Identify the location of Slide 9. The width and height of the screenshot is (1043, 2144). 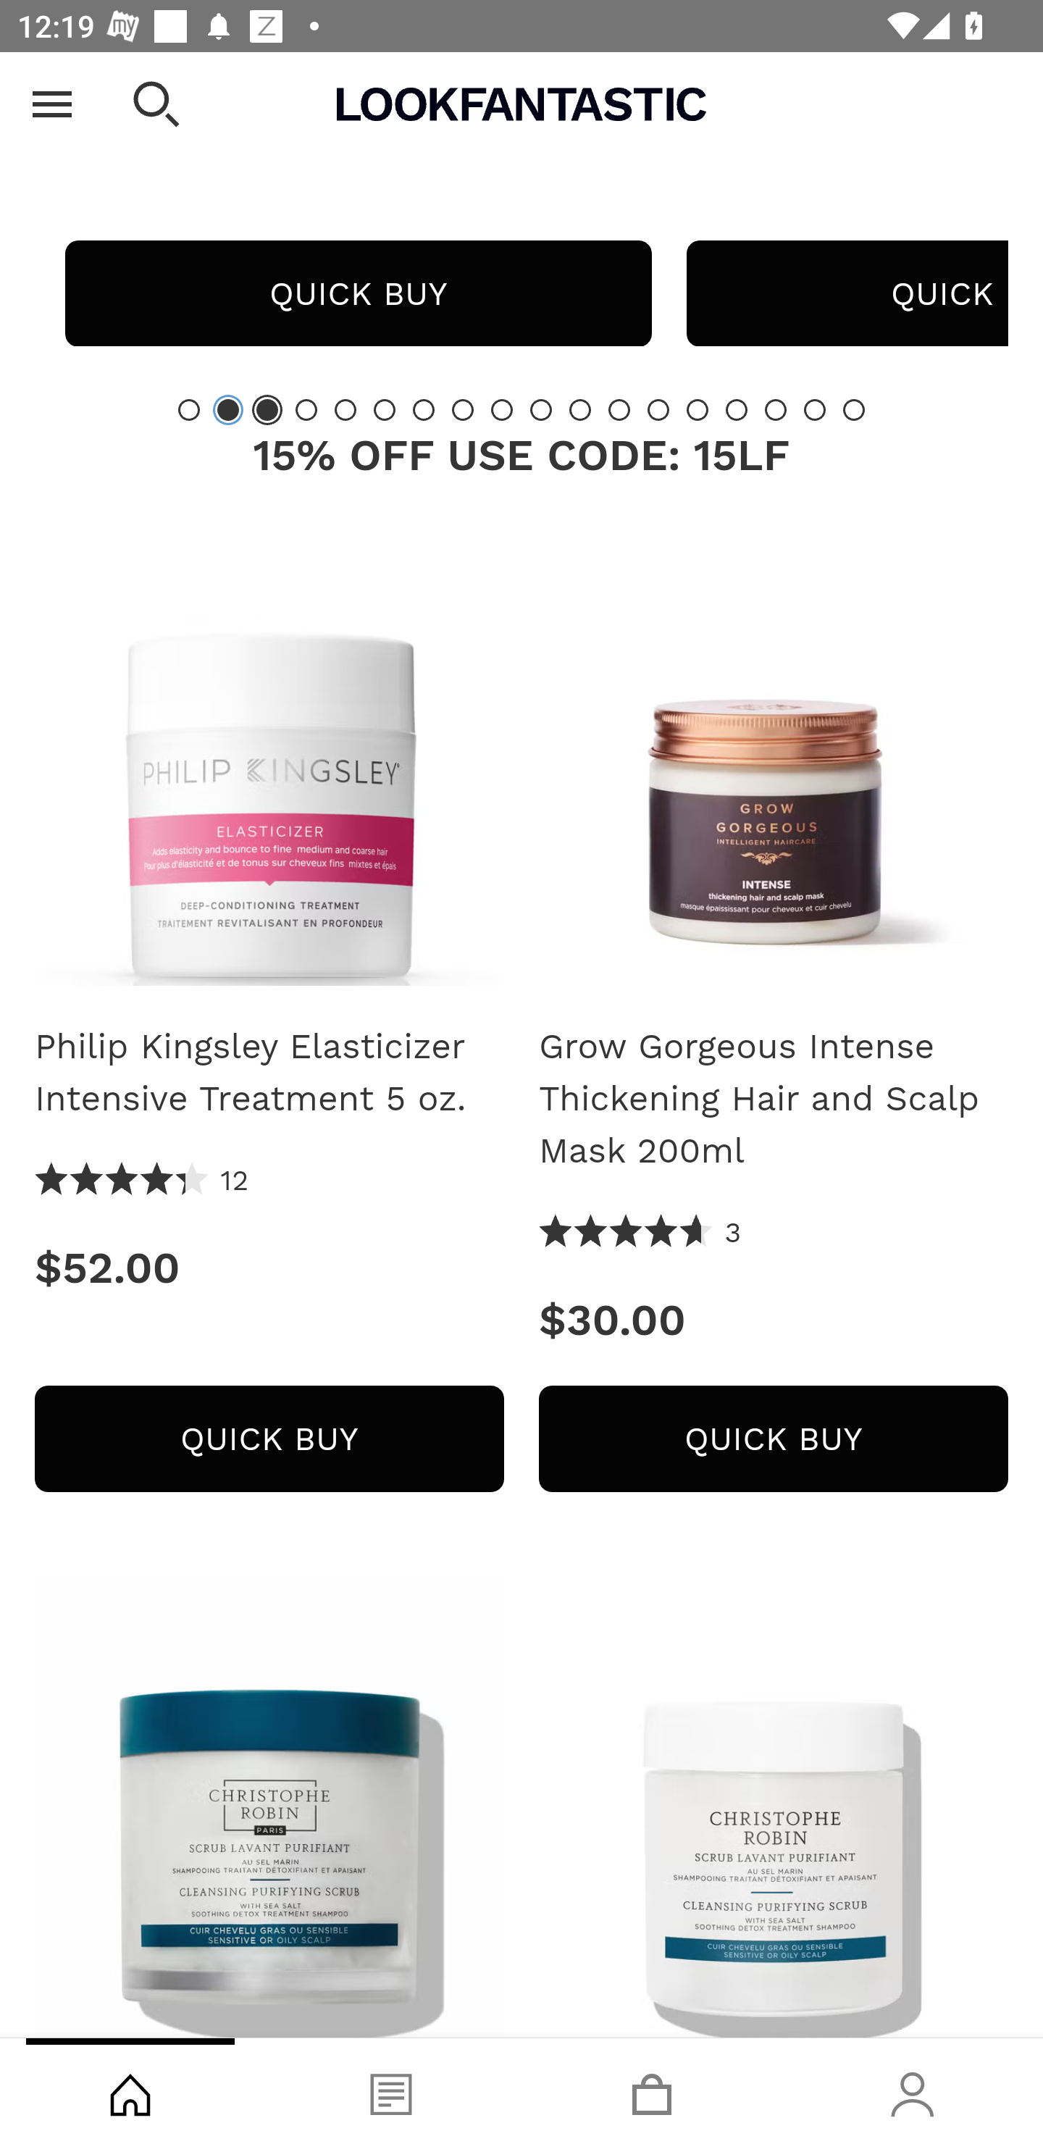
(502, 409).